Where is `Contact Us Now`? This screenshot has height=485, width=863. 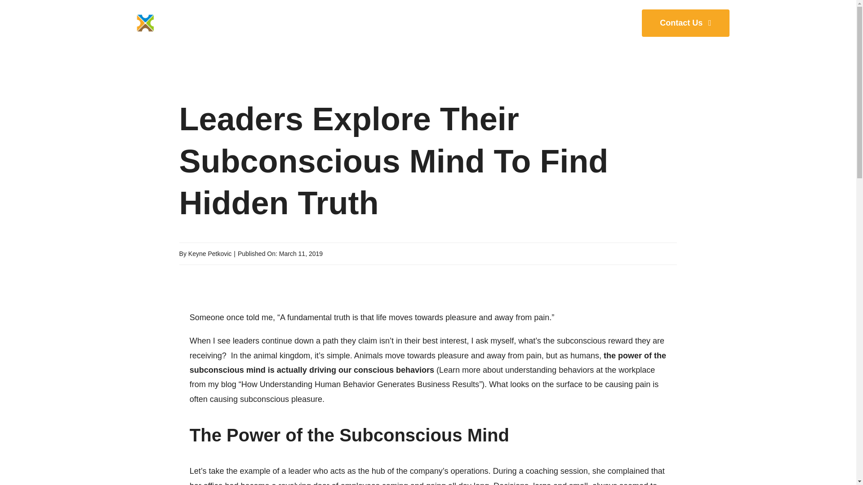
Contact Us Now is located at coordinates (685, 22).